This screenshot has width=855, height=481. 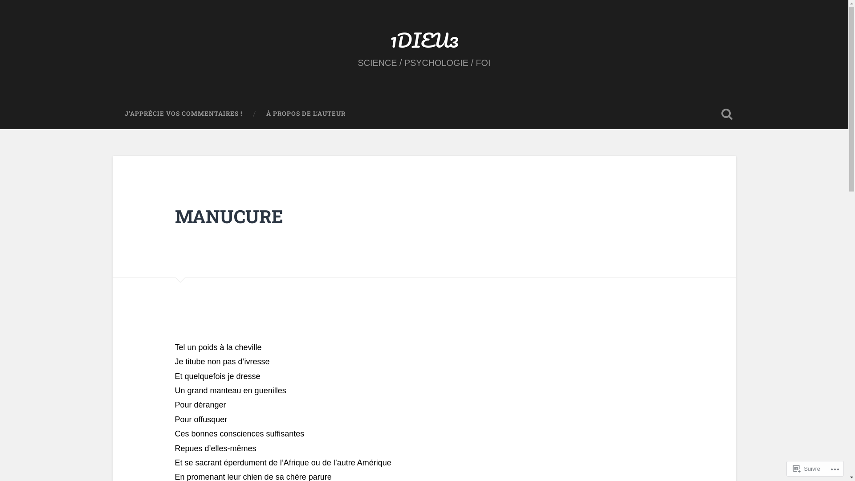 What do you see at coordinates (424, 40) in the screenshot?
I see `1DIEU3` at bounding box center [424, 40].